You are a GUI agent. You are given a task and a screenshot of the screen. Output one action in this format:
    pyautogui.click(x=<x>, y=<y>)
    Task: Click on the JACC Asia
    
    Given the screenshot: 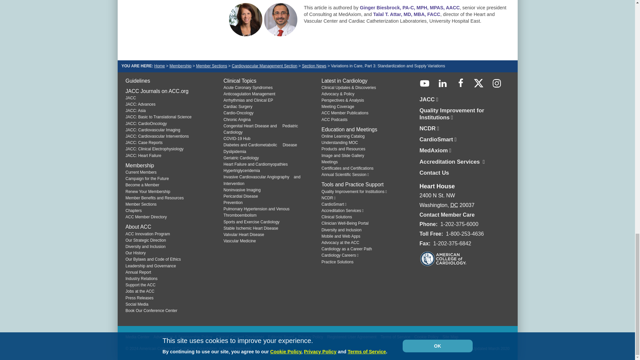 What is the action you would take?
    pyautogui.click(x=135, y=111)
    